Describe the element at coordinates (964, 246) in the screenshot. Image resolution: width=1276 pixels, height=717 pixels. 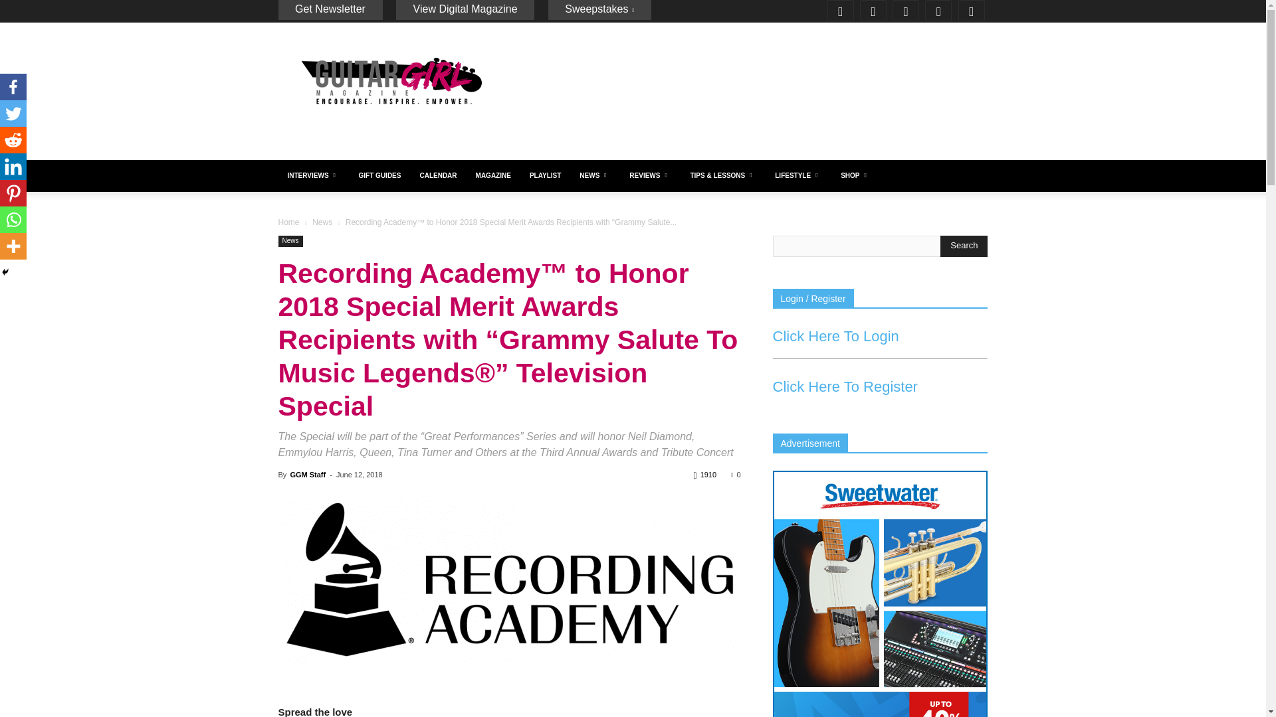
I see `Search` at that location.